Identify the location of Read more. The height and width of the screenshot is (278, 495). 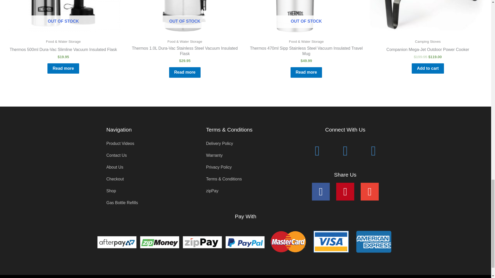
(306, 73).